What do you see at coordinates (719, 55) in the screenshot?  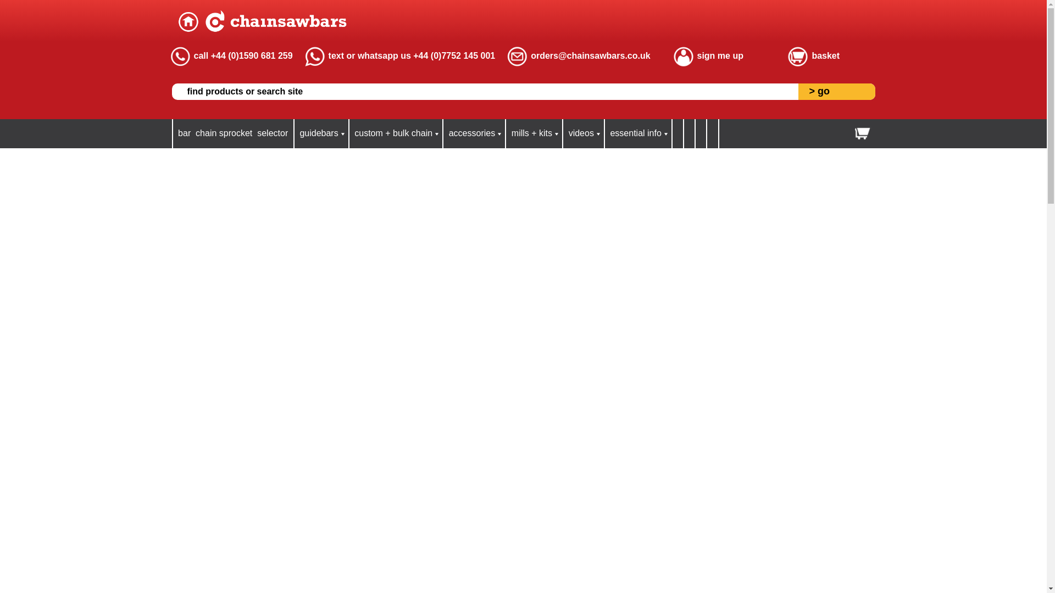 I see `sign me up` at bounding box center [719, 55].